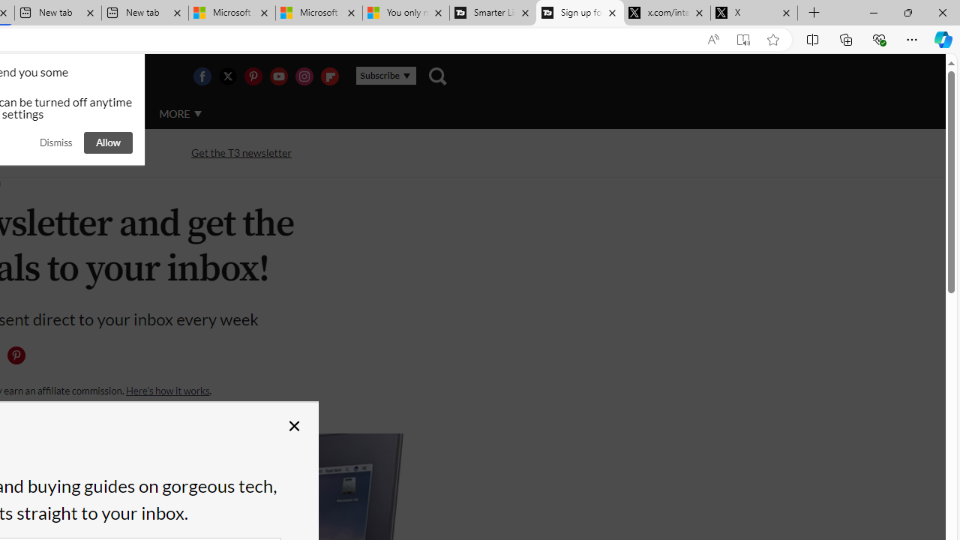  Describe the element at coordinates (329, 76) in the screenshot. I see `Visit us on Flipboard` at that location.